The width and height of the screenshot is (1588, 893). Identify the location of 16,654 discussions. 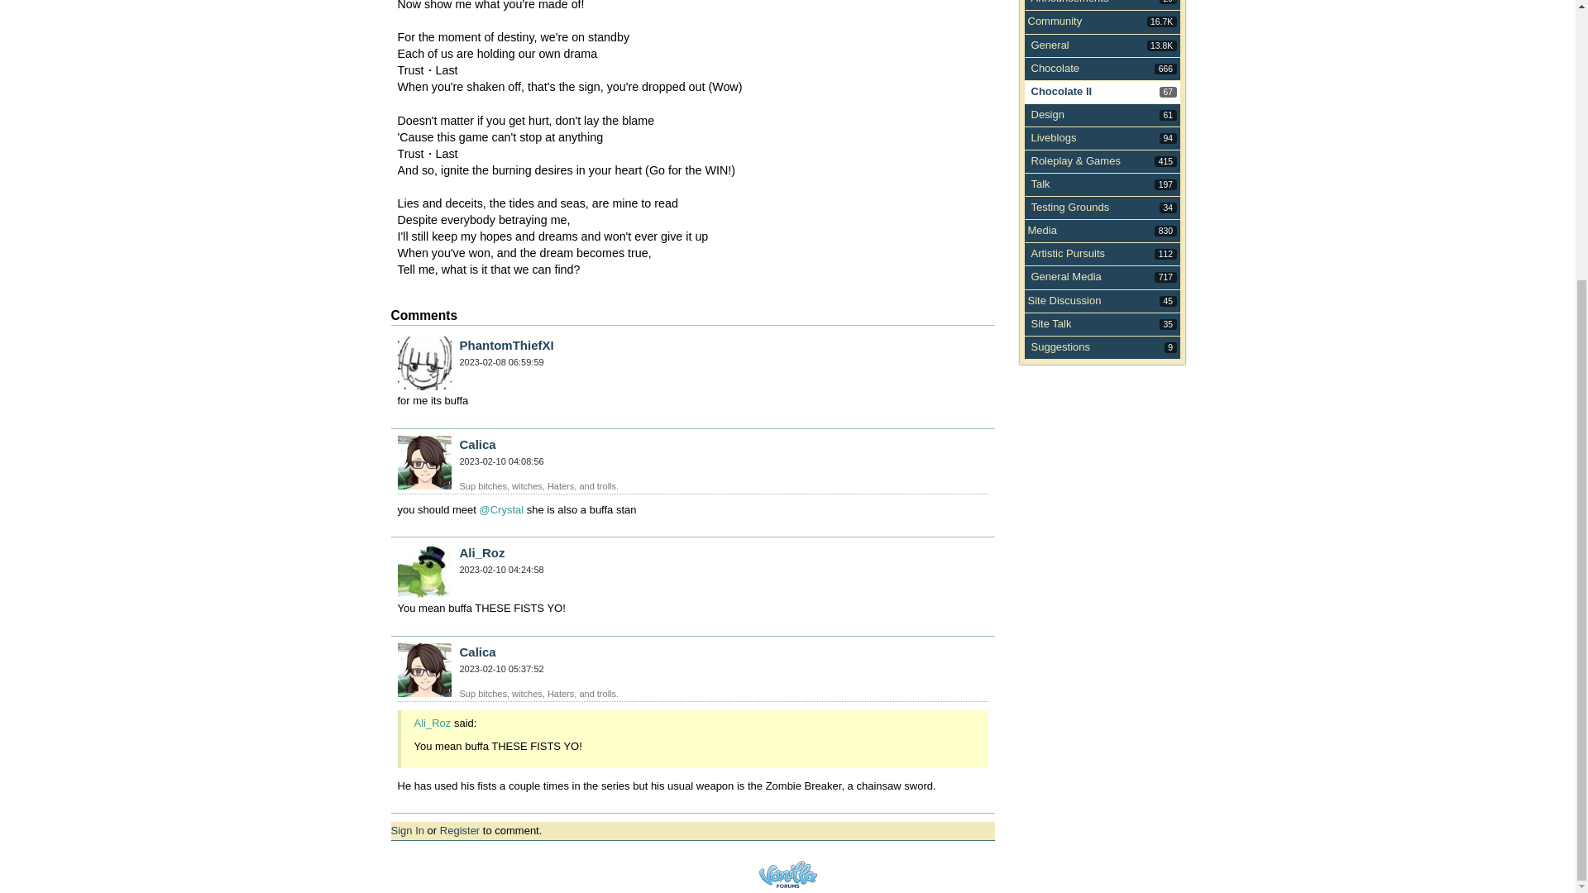
(478, 445).